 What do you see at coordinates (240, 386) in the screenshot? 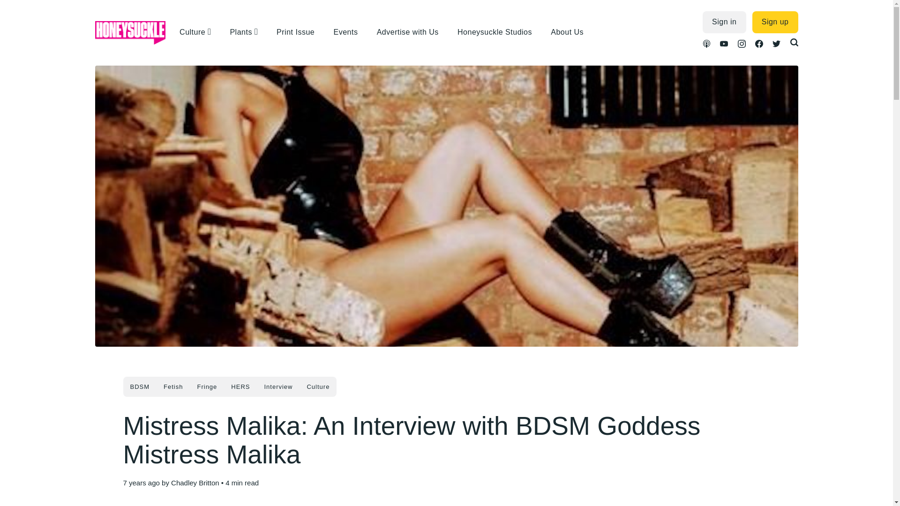
I see `HERS` at bounding box center [240, 386].